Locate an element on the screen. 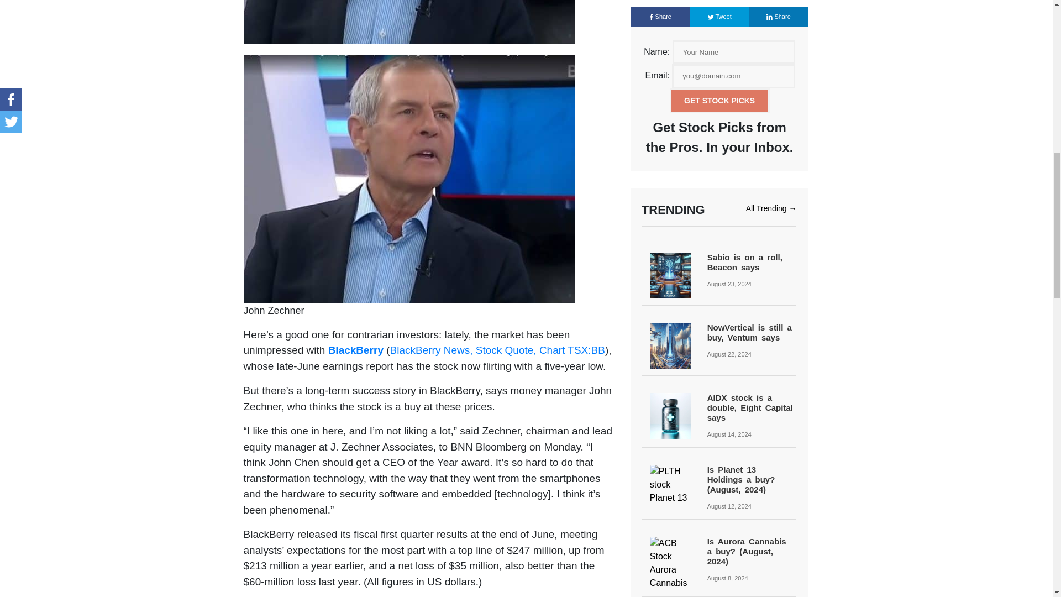 The height and width of the screenshot is (597, 1061). BlackBerry News, Stock Quote, Chart TSX:BB is located at coordinates (497, 350).